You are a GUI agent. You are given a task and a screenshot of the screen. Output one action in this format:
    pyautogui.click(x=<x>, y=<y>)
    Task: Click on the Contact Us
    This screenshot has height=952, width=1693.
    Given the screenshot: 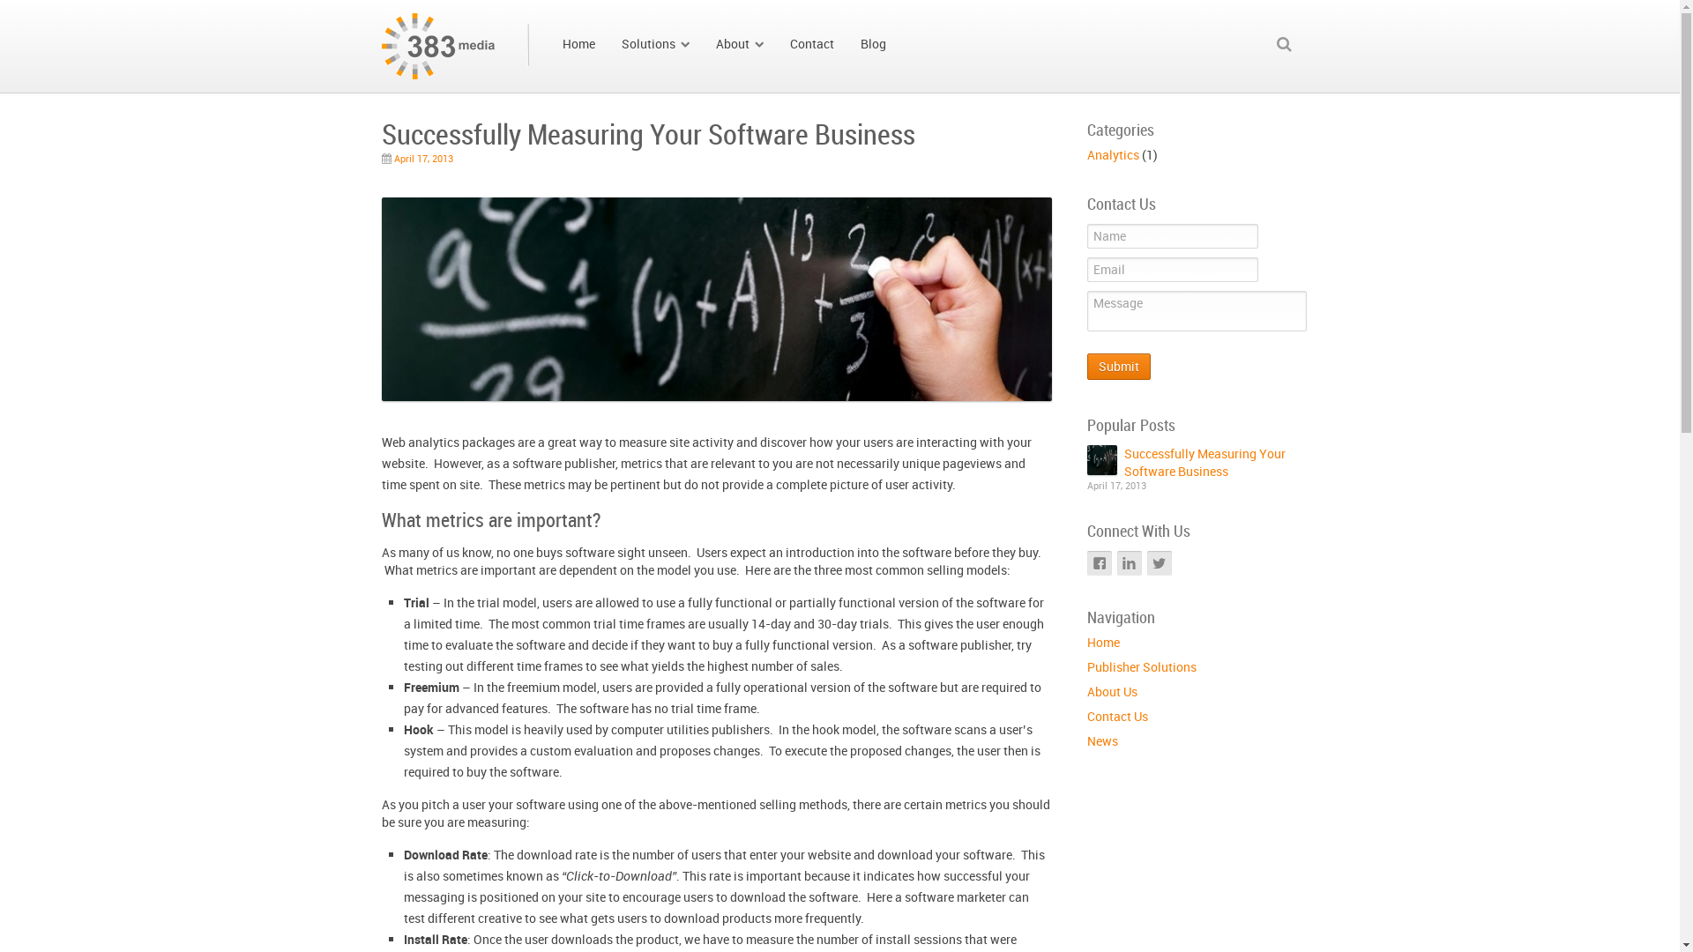 What is the action you would take?
    pyautogui.click(x=1116, y=716)
    